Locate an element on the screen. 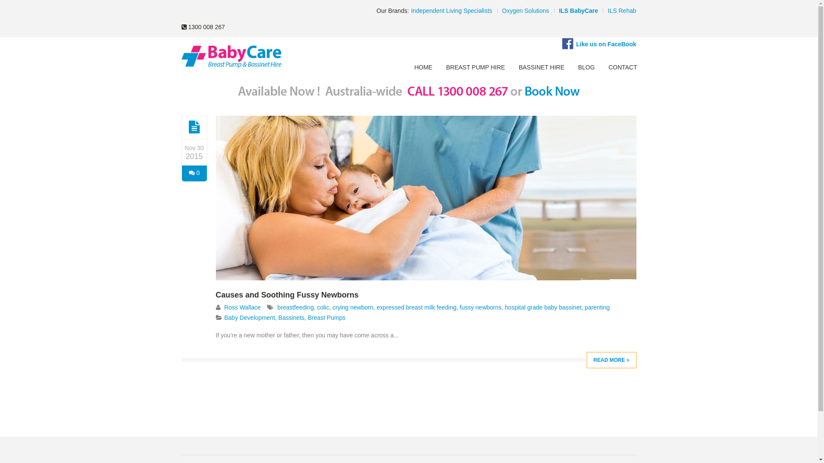  Independent Living Specialists is located at coordinates (450, 11).